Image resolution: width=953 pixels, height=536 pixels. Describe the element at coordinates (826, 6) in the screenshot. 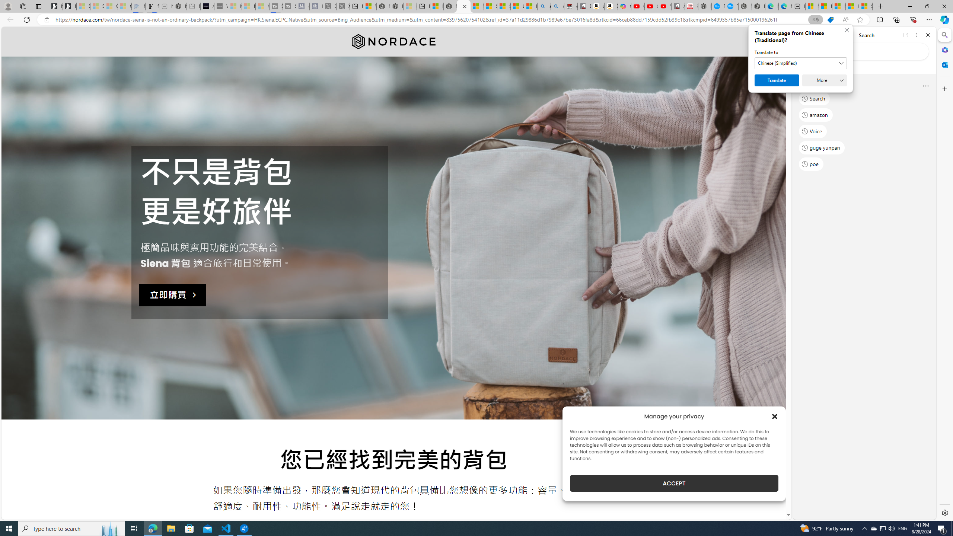

I see `Microsoft account | Privacy` at that location.